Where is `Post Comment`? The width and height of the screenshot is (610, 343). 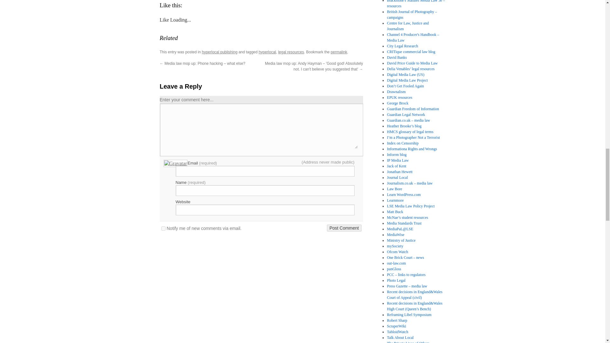 Post Comment is located at coordinates (344, 228).